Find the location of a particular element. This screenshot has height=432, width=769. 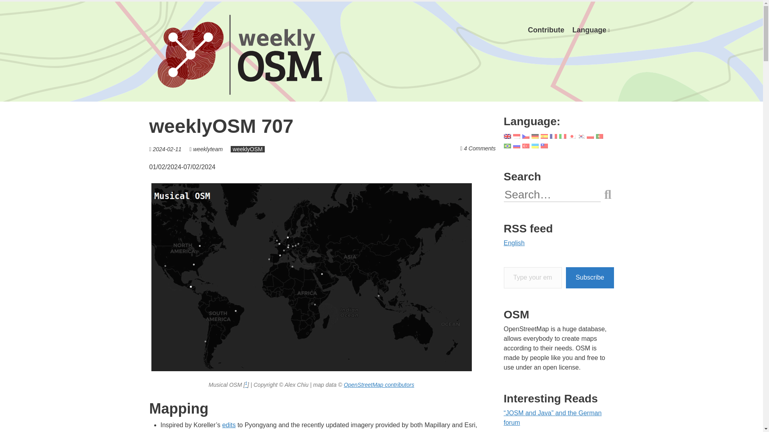

embarked is located at coordinates (245, 431).